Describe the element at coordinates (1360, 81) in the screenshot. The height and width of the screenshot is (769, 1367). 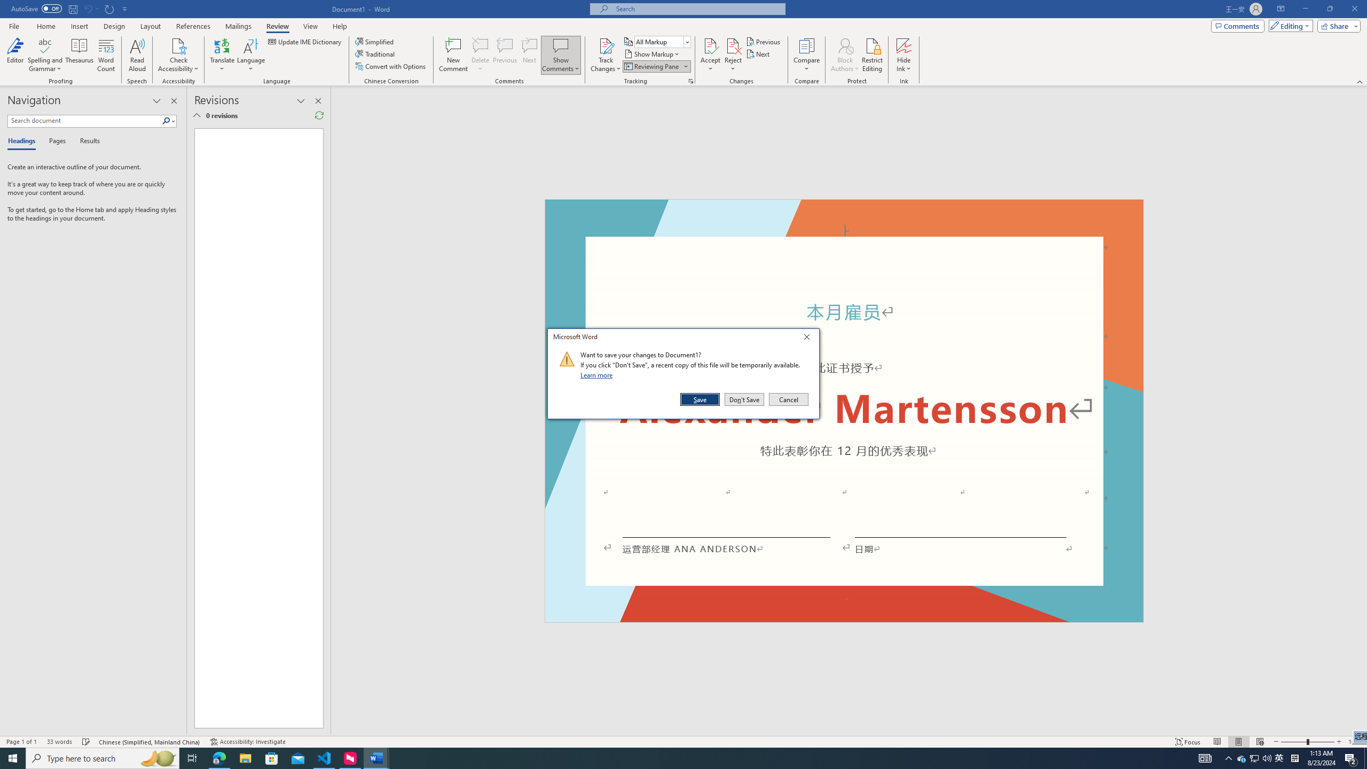
I see `Search` at that location.